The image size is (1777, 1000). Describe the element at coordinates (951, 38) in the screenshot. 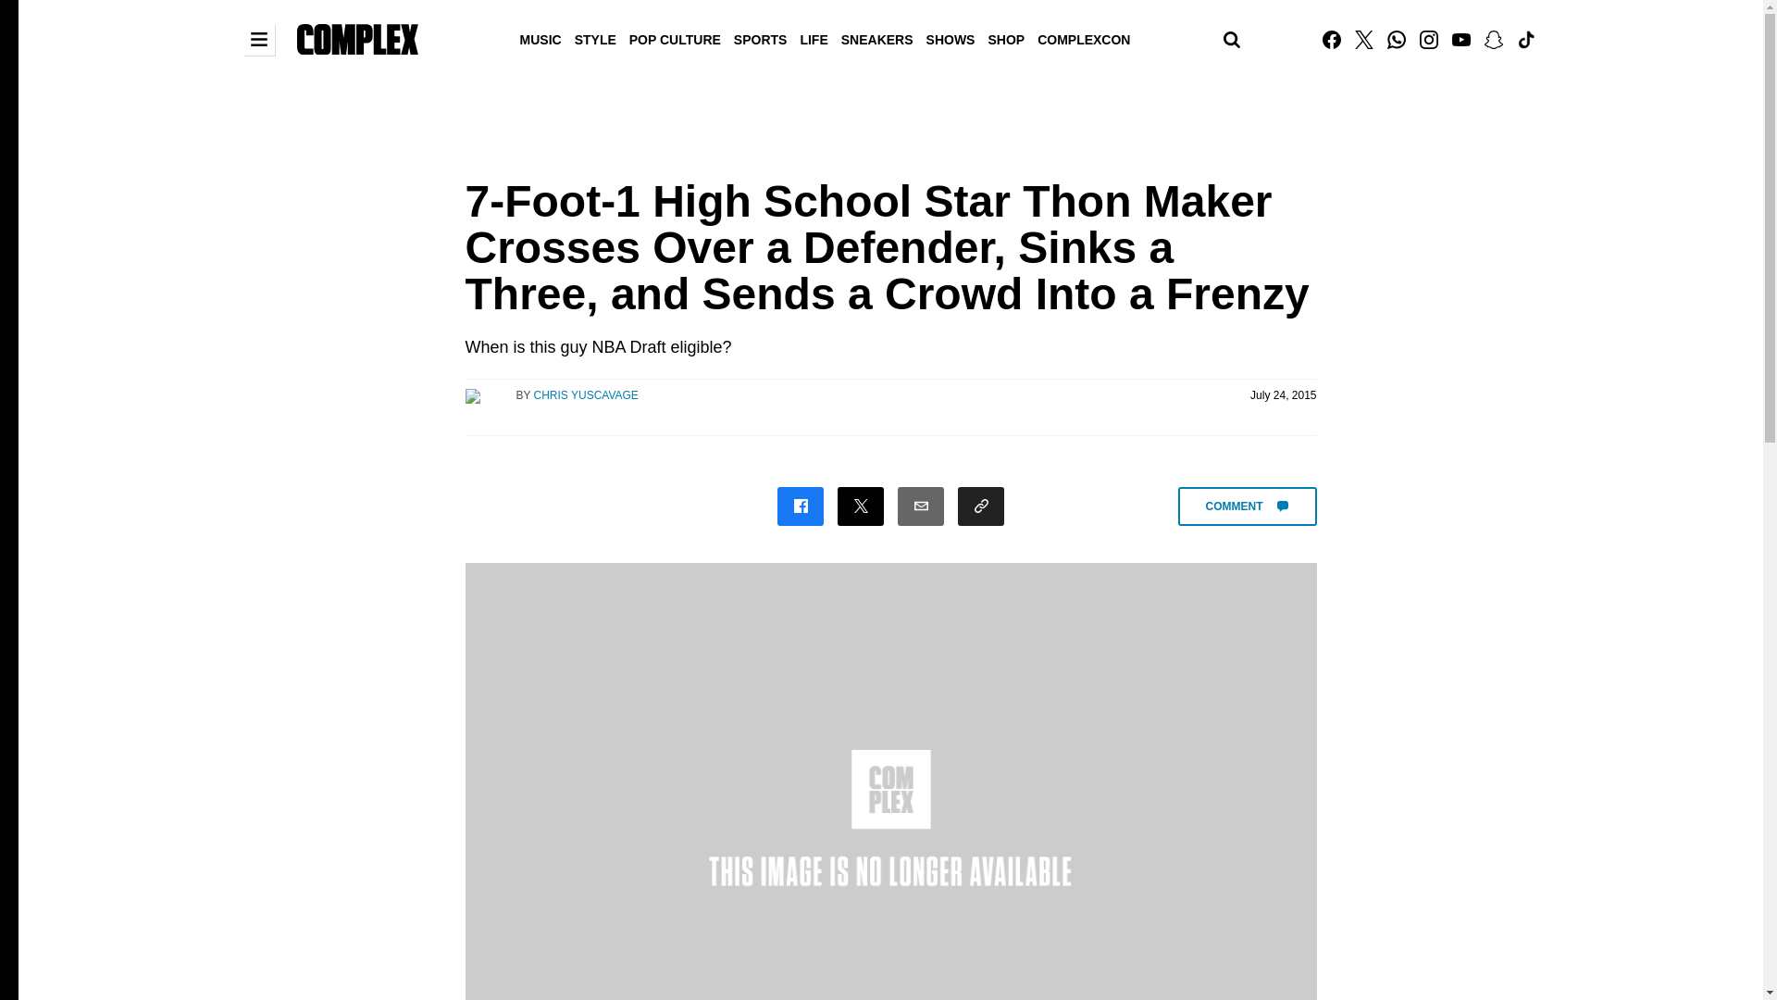

I see `SHOWS` at that location.